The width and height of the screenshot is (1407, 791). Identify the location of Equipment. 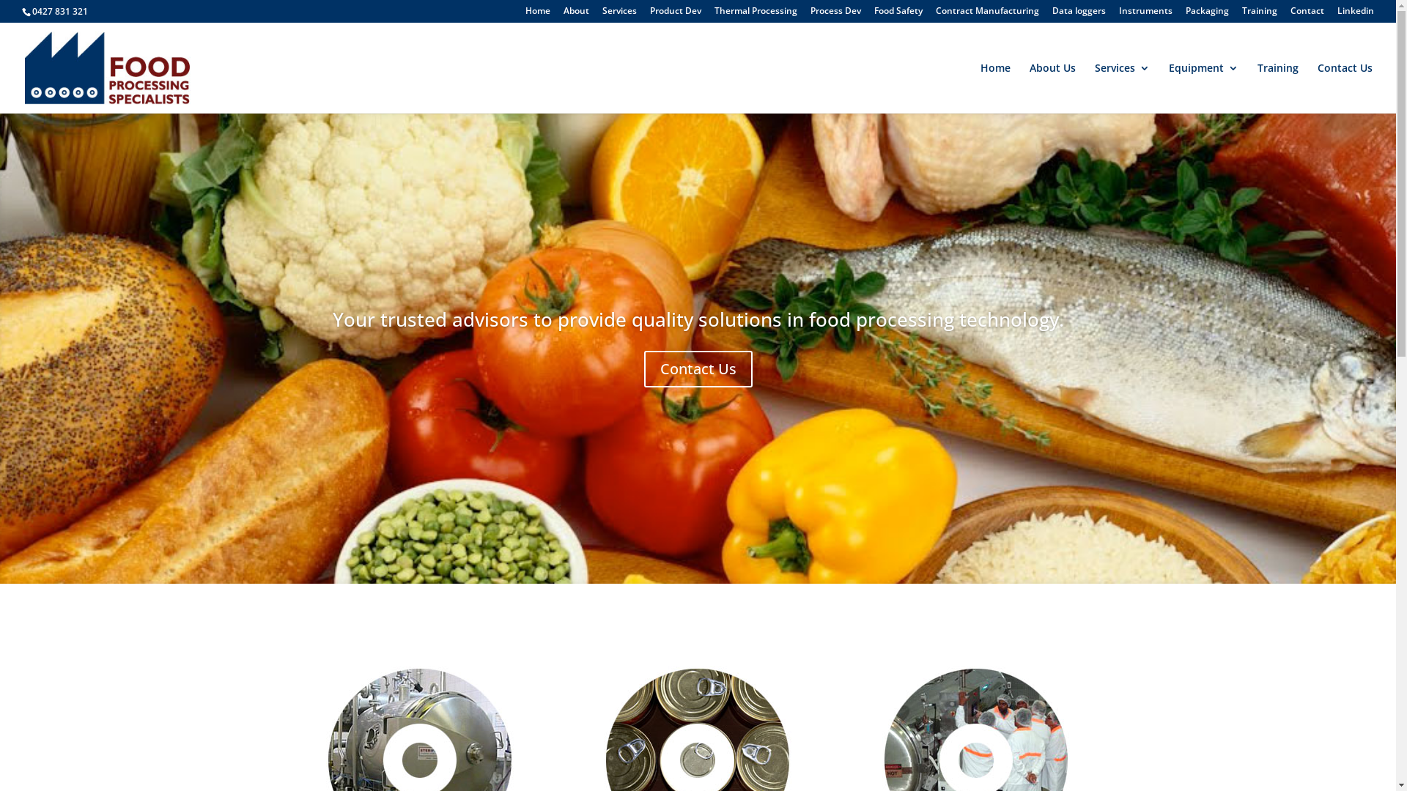
(1203, 88).